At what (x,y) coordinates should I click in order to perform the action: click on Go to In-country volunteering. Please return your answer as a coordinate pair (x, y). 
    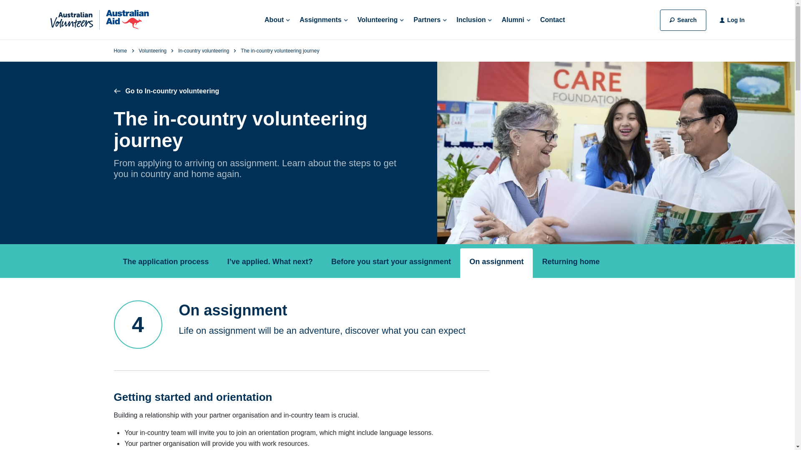
    Looking at the image, I should click on (166, 91).